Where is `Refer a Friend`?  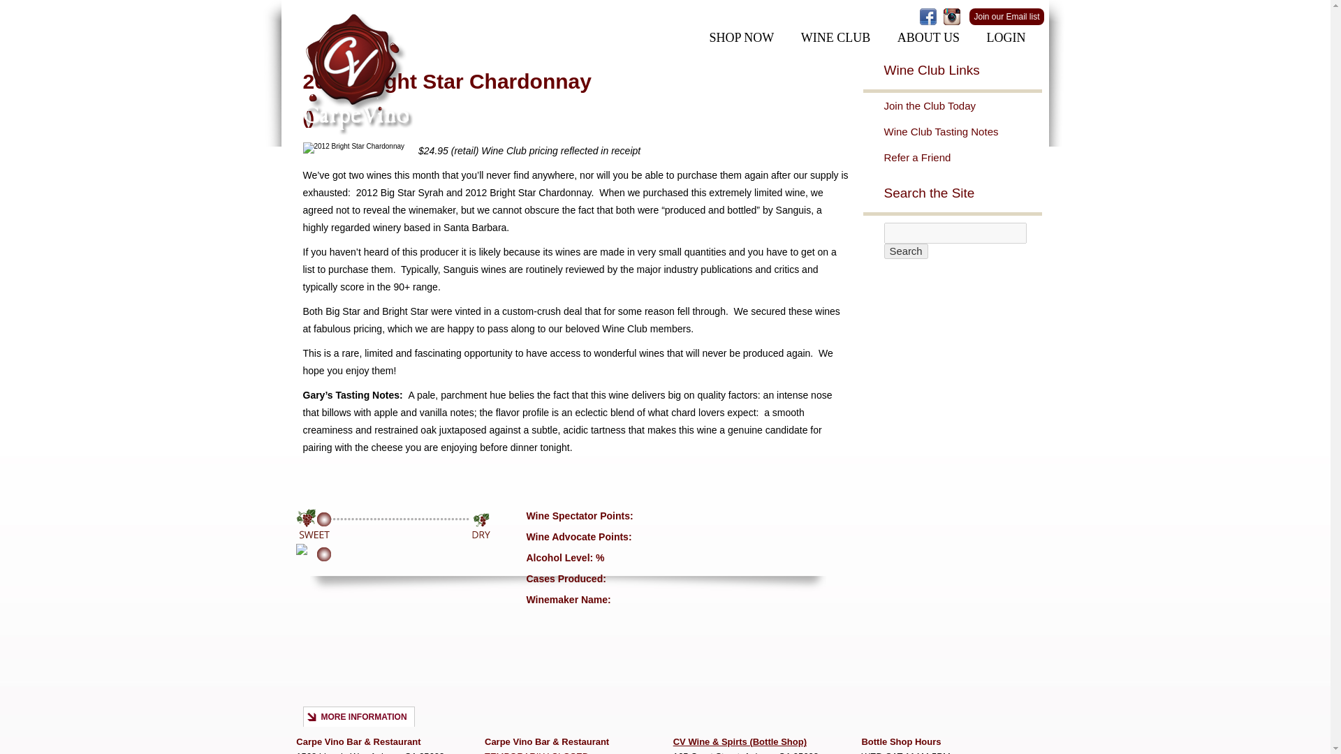 Refer a Friend is located at coordinates (962, 158).